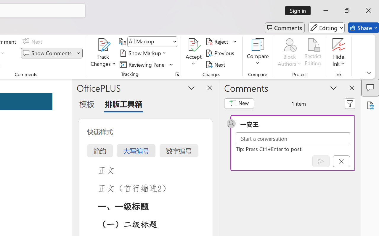  What do you see at coordinates (339, 45) in the screenshot?
I see `Hide Ink` at bounding box center [339, 45].